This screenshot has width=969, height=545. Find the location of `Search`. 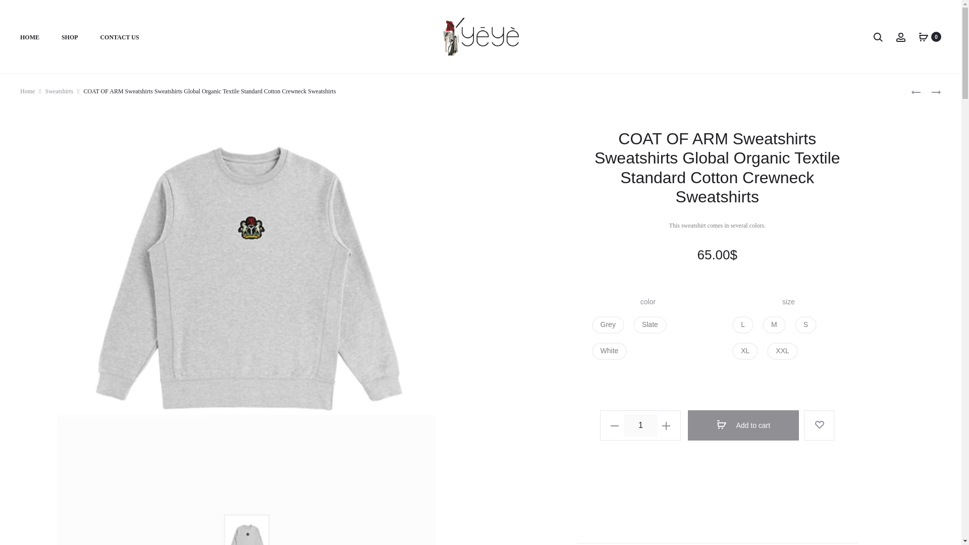

Search is located at coordinates (878, 36).